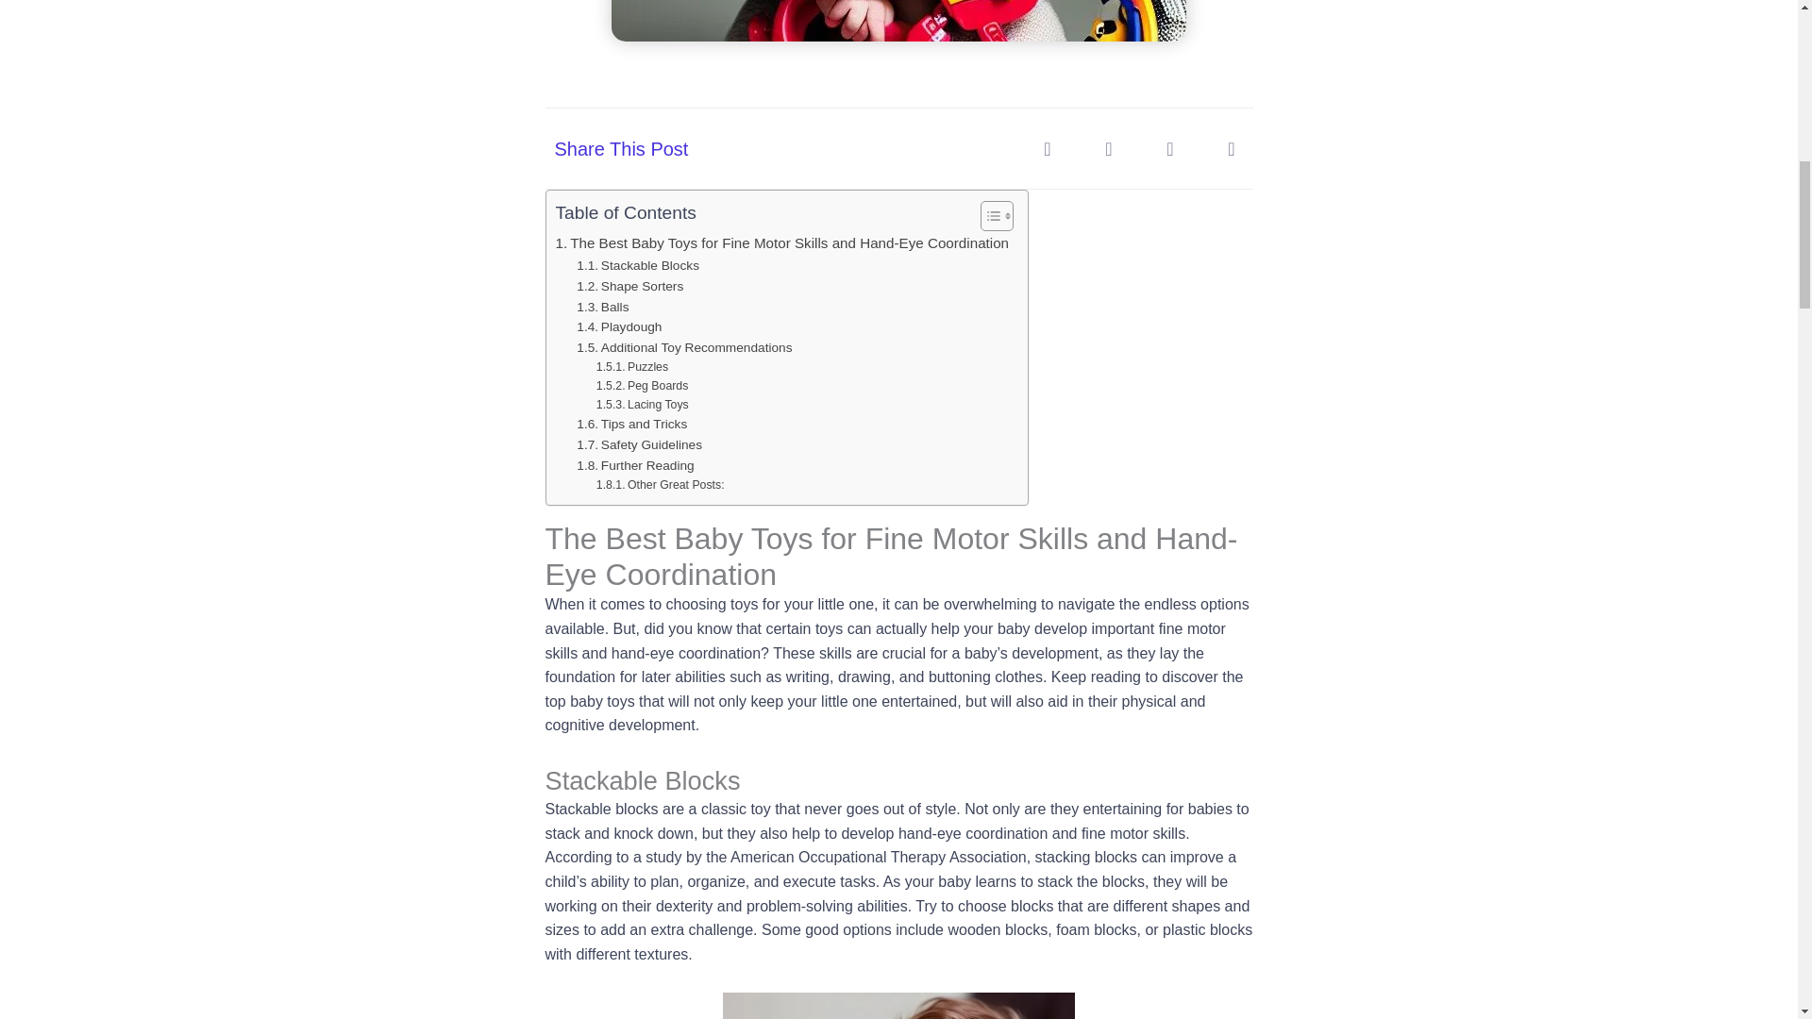 Image resolution: width=1812 pixels, height=1019 pixels. Describe the element at coordinates (639, 445) in the screenshot. I see `Safety Guidelines` at that location.